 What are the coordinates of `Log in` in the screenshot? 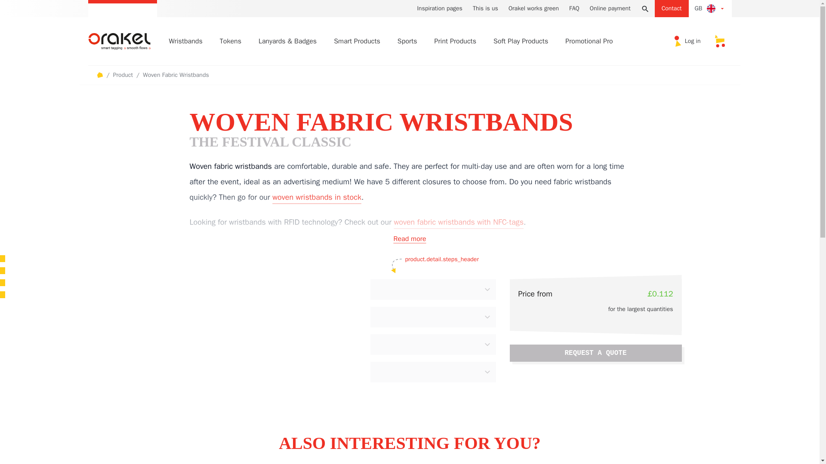 It's located at (687, 41).